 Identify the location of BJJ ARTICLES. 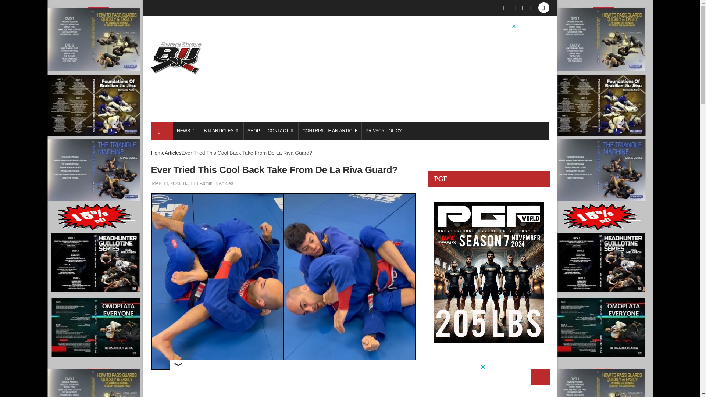
(221, 131).